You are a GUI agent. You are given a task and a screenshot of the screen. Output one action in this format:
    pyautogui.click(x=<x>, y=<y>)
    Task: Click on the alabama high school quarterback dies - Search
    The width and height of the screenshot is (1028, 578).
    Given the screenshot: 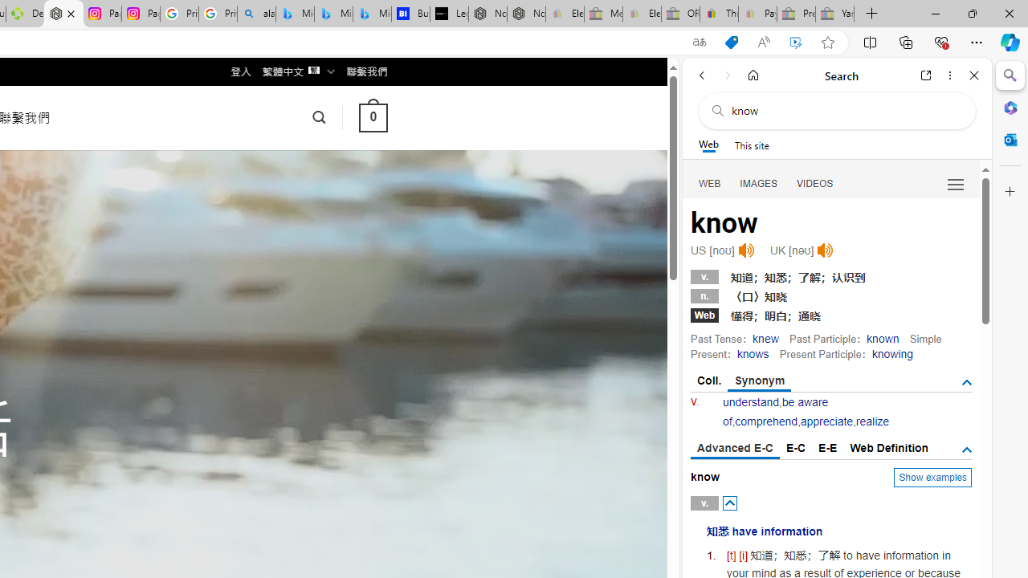 What is the action you would take?
    pyautogui.click(x=256, y=14)
    